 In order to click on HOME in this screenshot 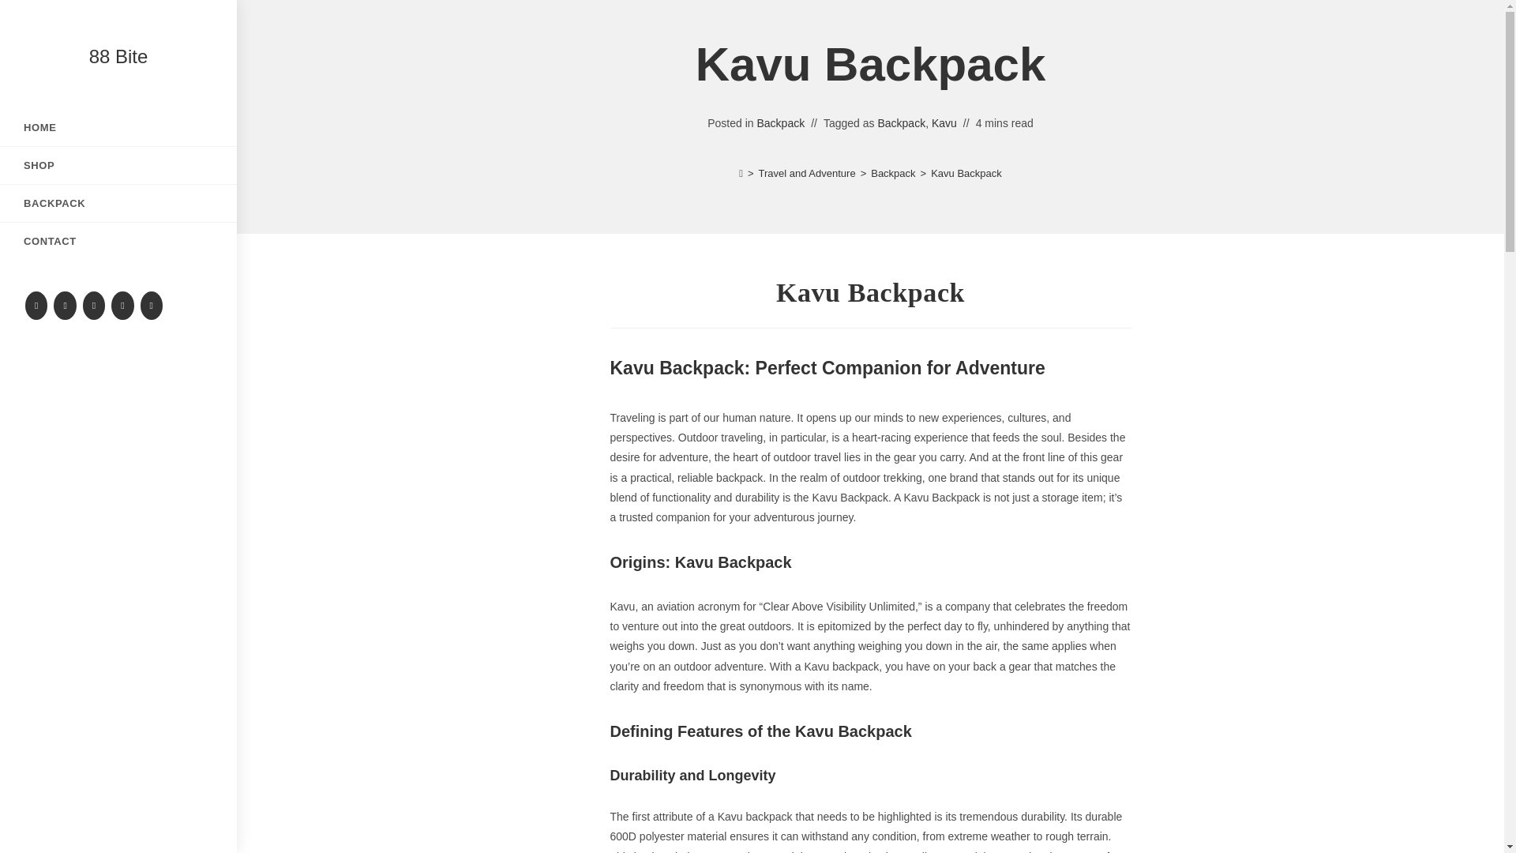, I will do `click(118, 127)`.